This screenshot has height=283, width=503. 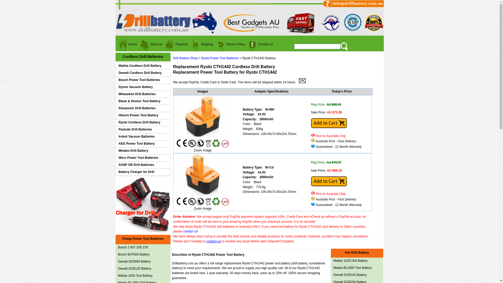 What do you see at coordinates (357, 261) in the screenshot?
I see `Makita 1235 Drill Battery` at bounding box center [357, 261].